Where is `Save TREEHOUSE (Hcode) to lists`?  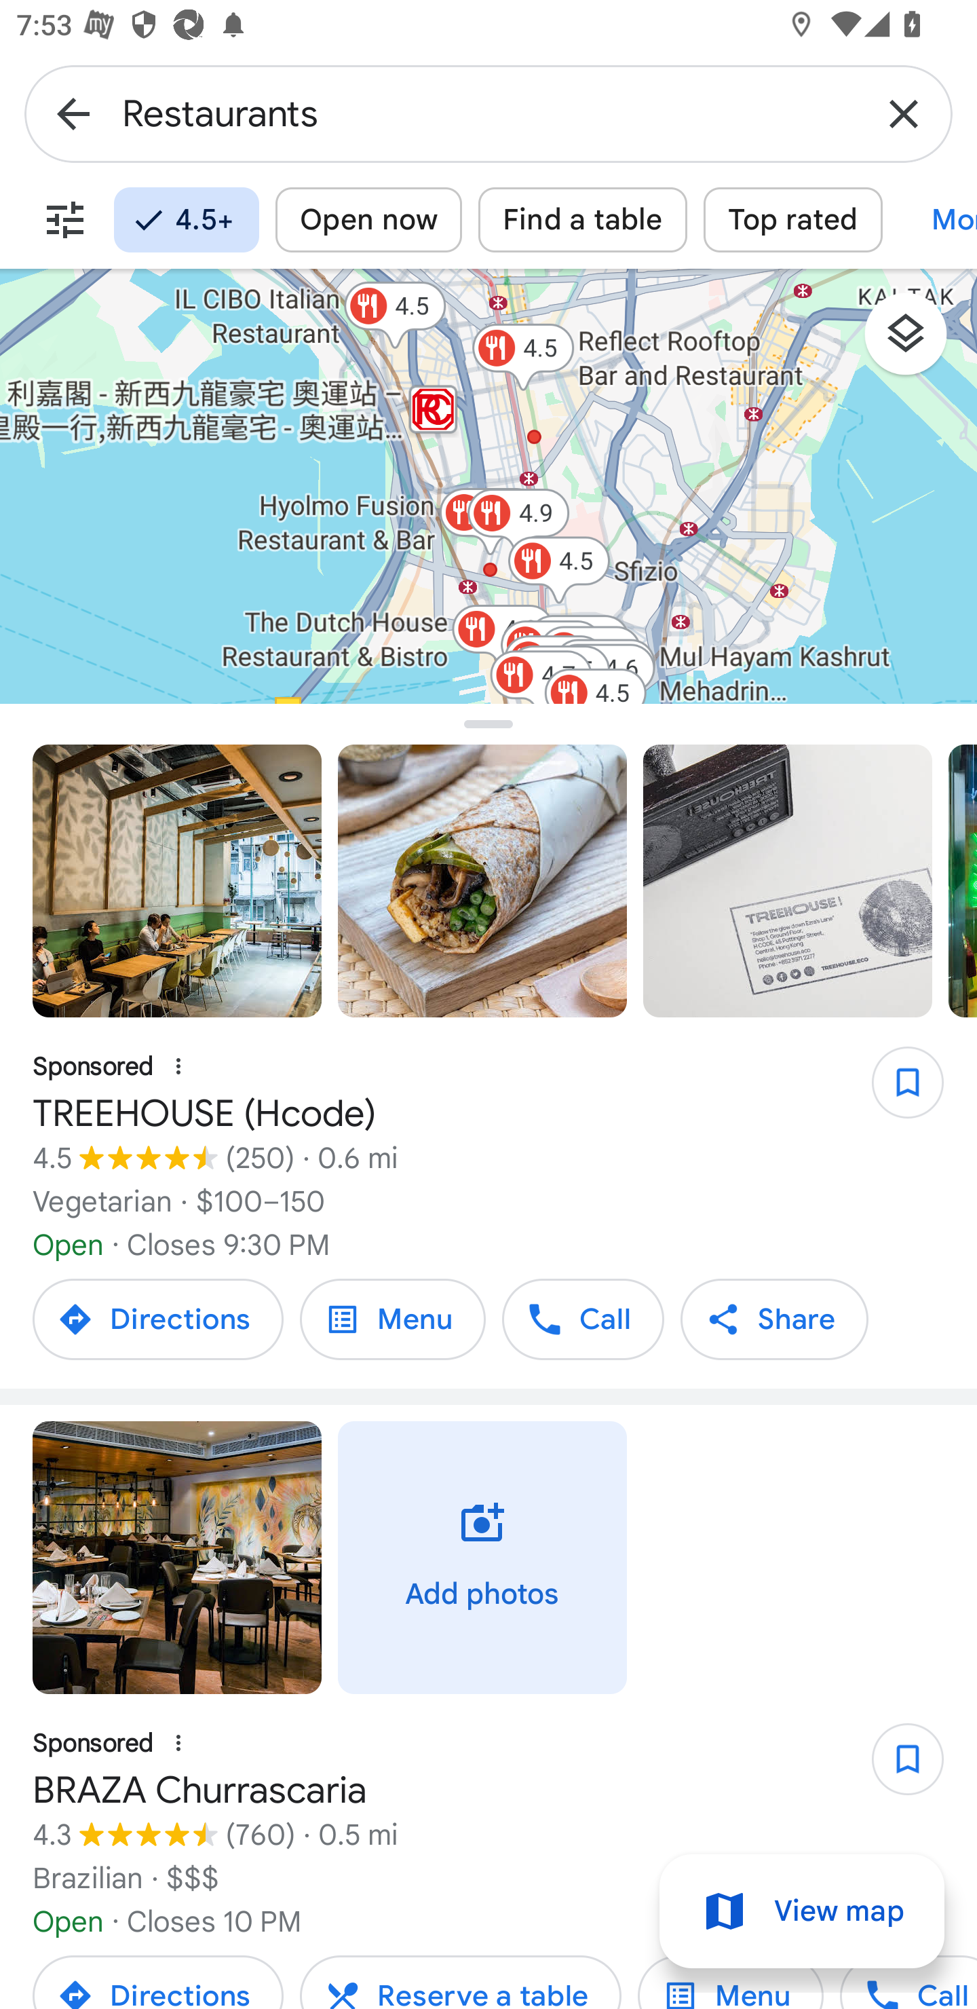 Save TREEHOUSE (Hcode) to lists is located at coordinates (896, 1091).